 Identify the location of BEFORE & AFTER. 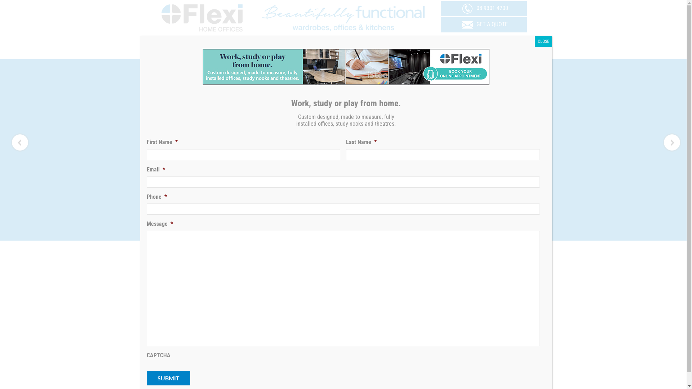
(360, 232).